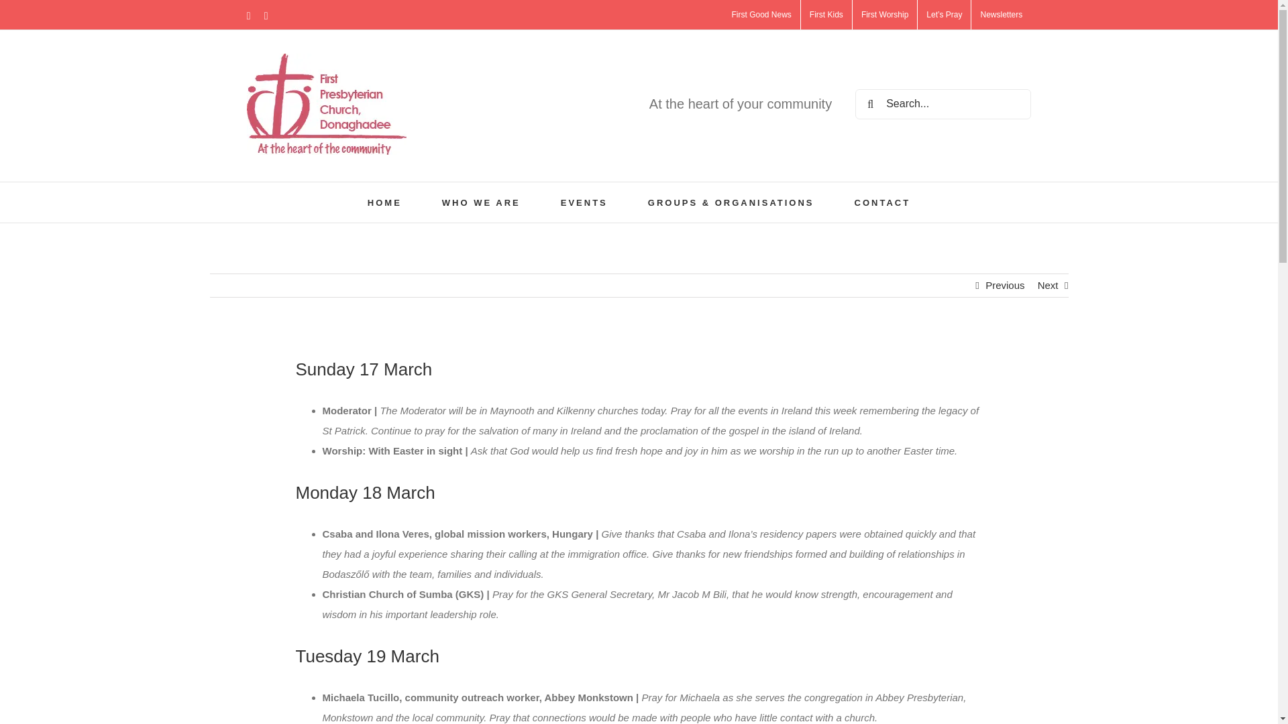 The image size is (1288, 724). Describe the element at coordinates (761, 15) in the screenshot. I see `First Good News` at that location.